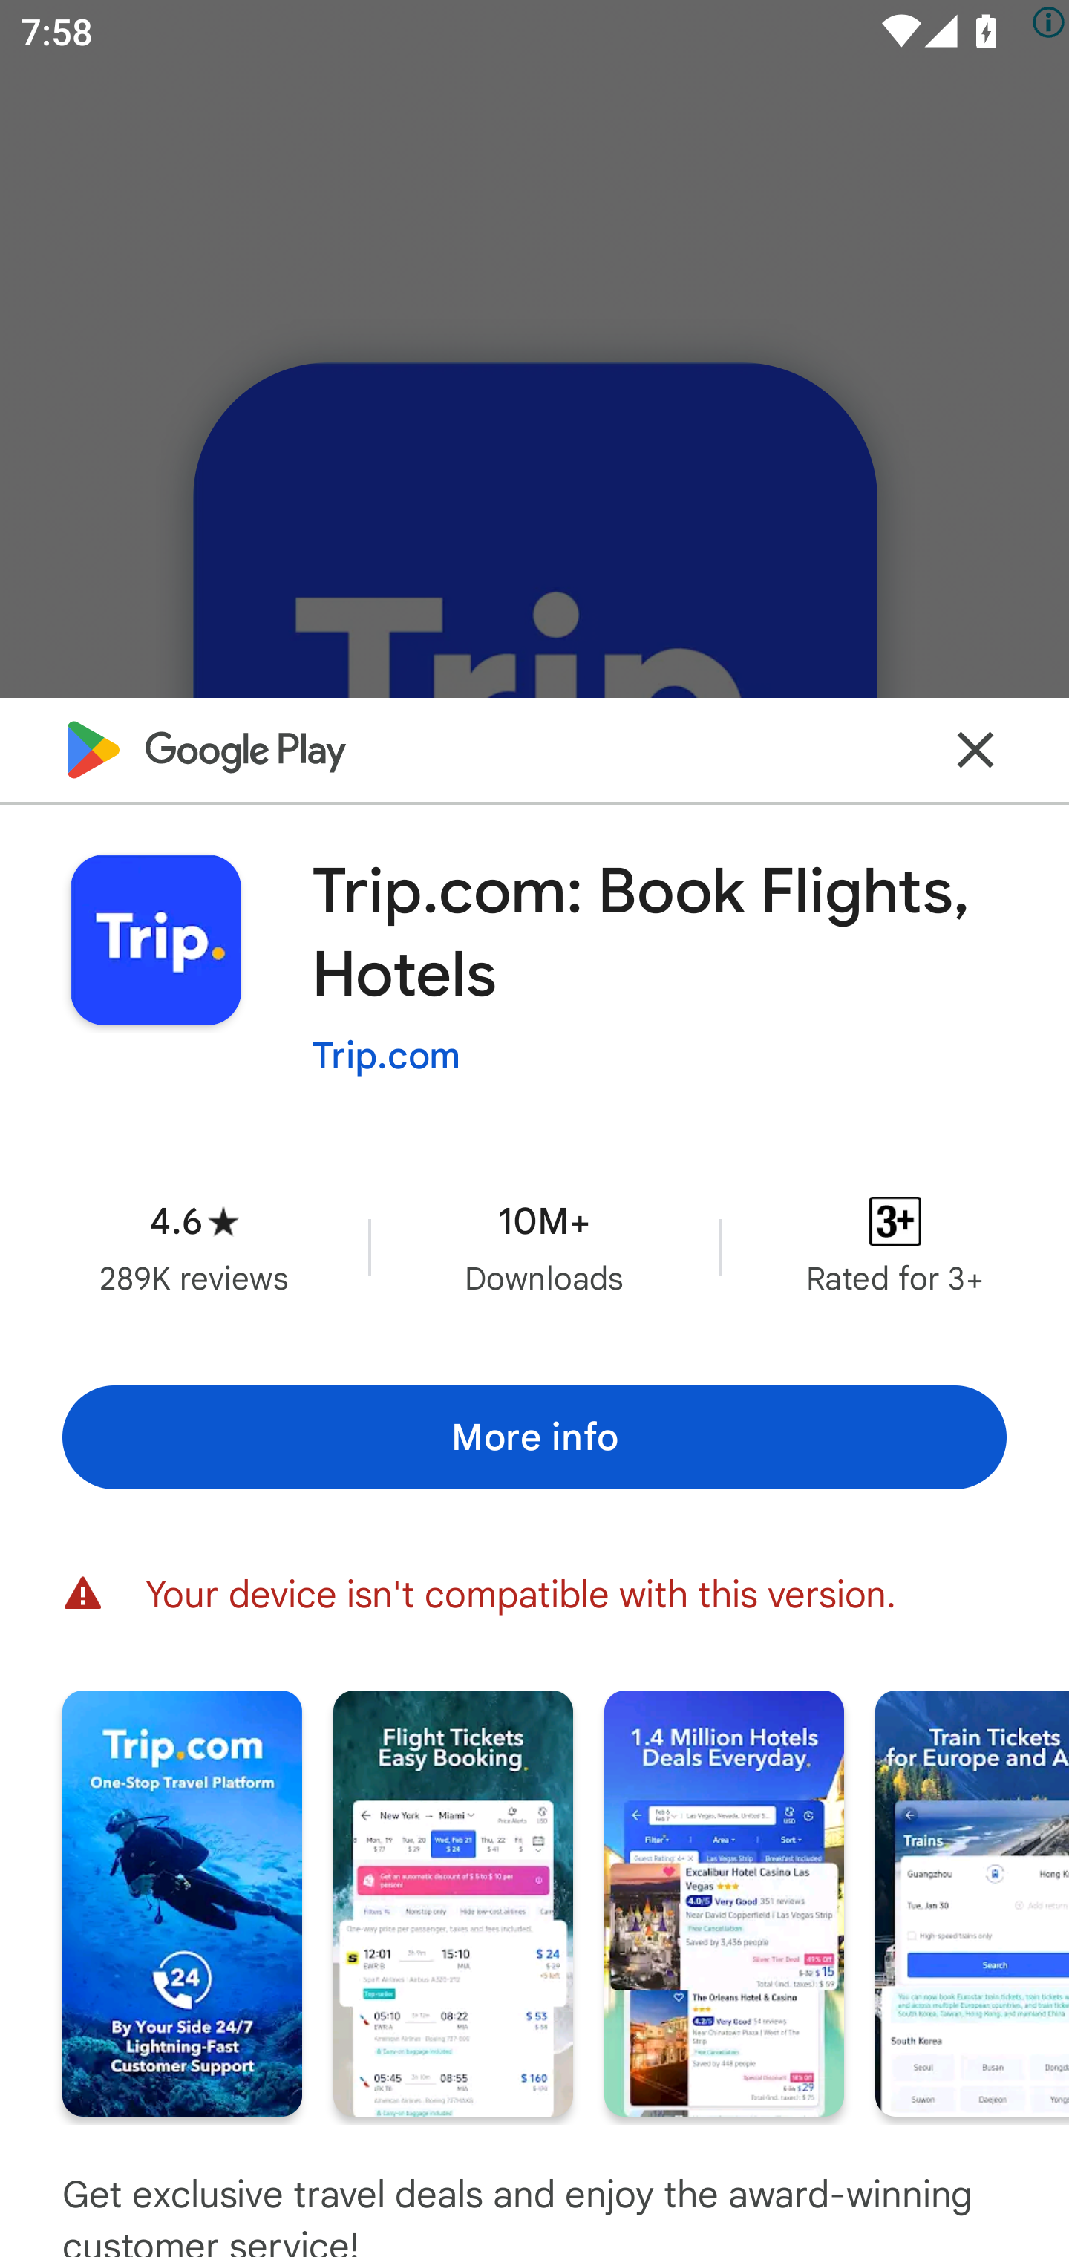  I want to click on More info, so click(534, 1437).